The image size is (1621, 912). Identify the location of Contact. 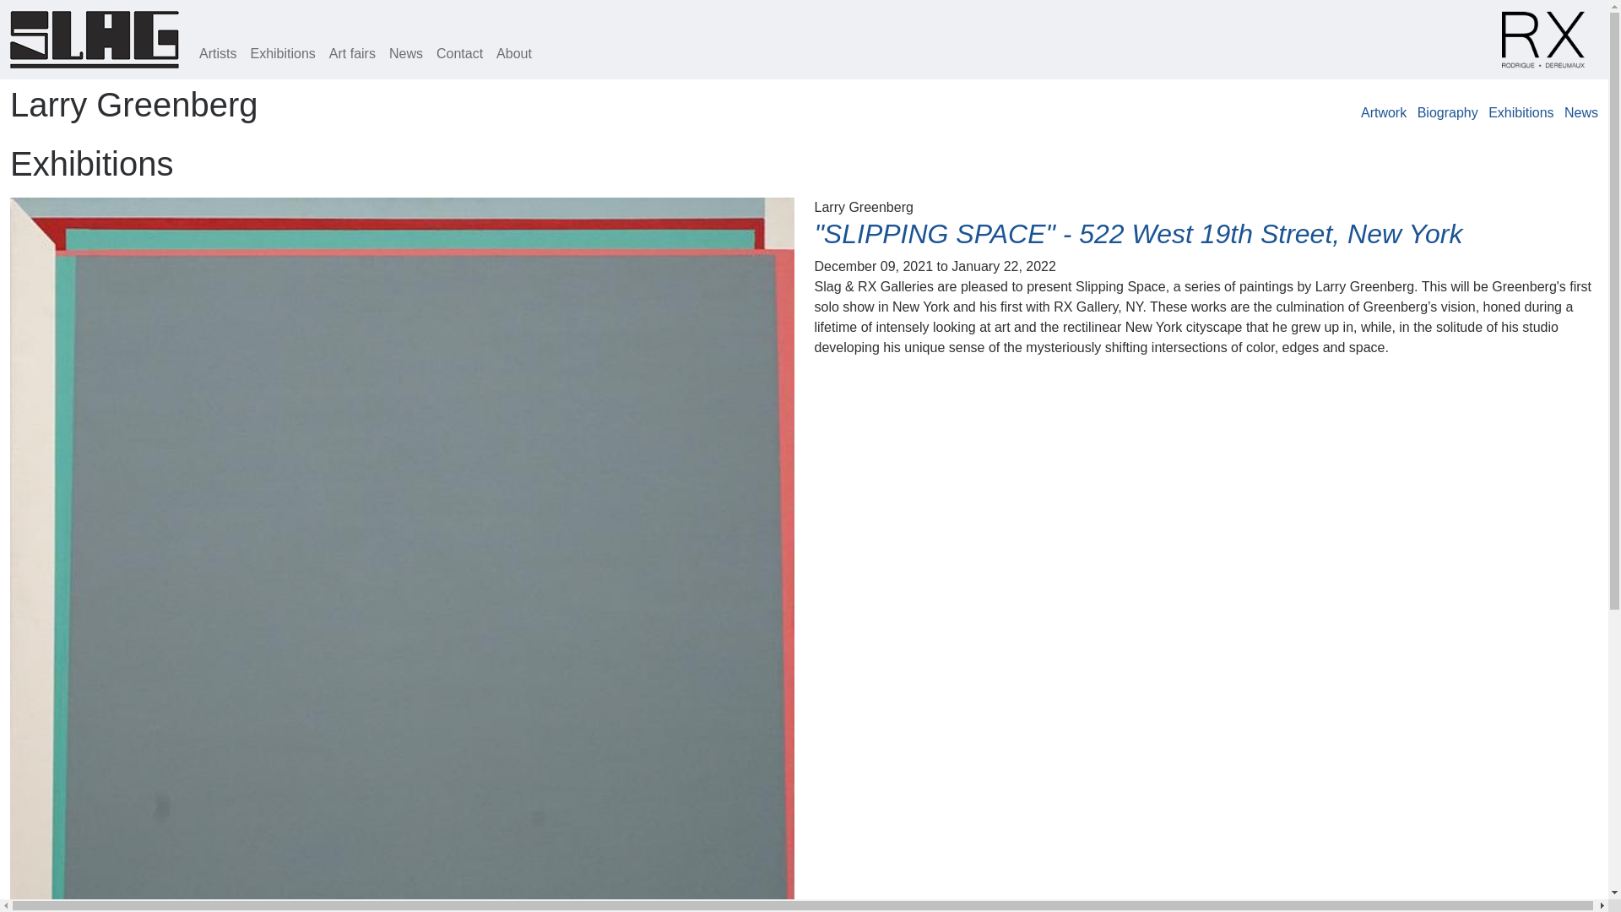
(459, 54).